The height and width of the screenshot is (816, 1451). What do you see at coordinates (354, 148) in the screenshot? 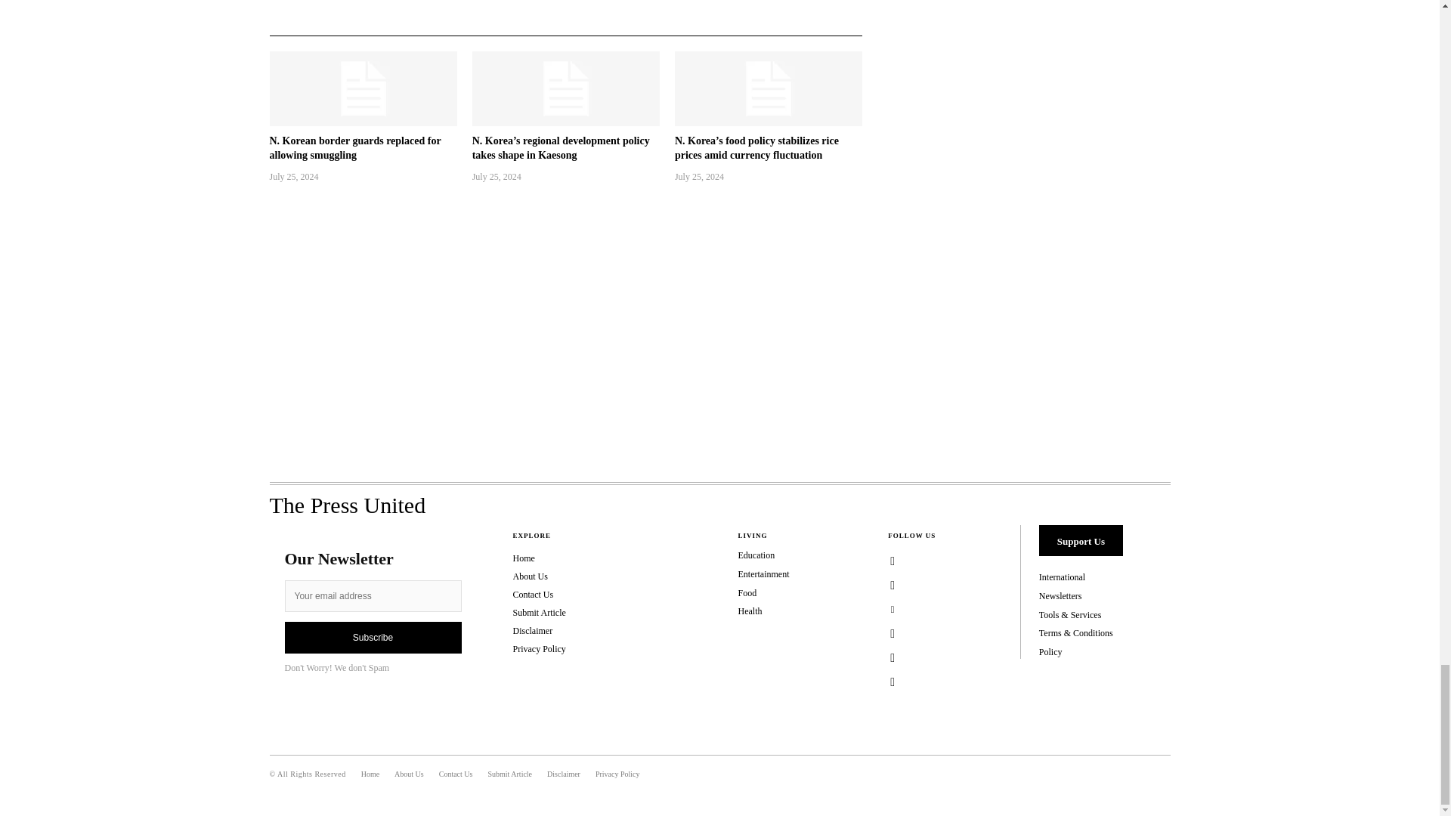
I see `N. Korean border guards replaced for allowing smuggling` at bounding box center [354, 148].